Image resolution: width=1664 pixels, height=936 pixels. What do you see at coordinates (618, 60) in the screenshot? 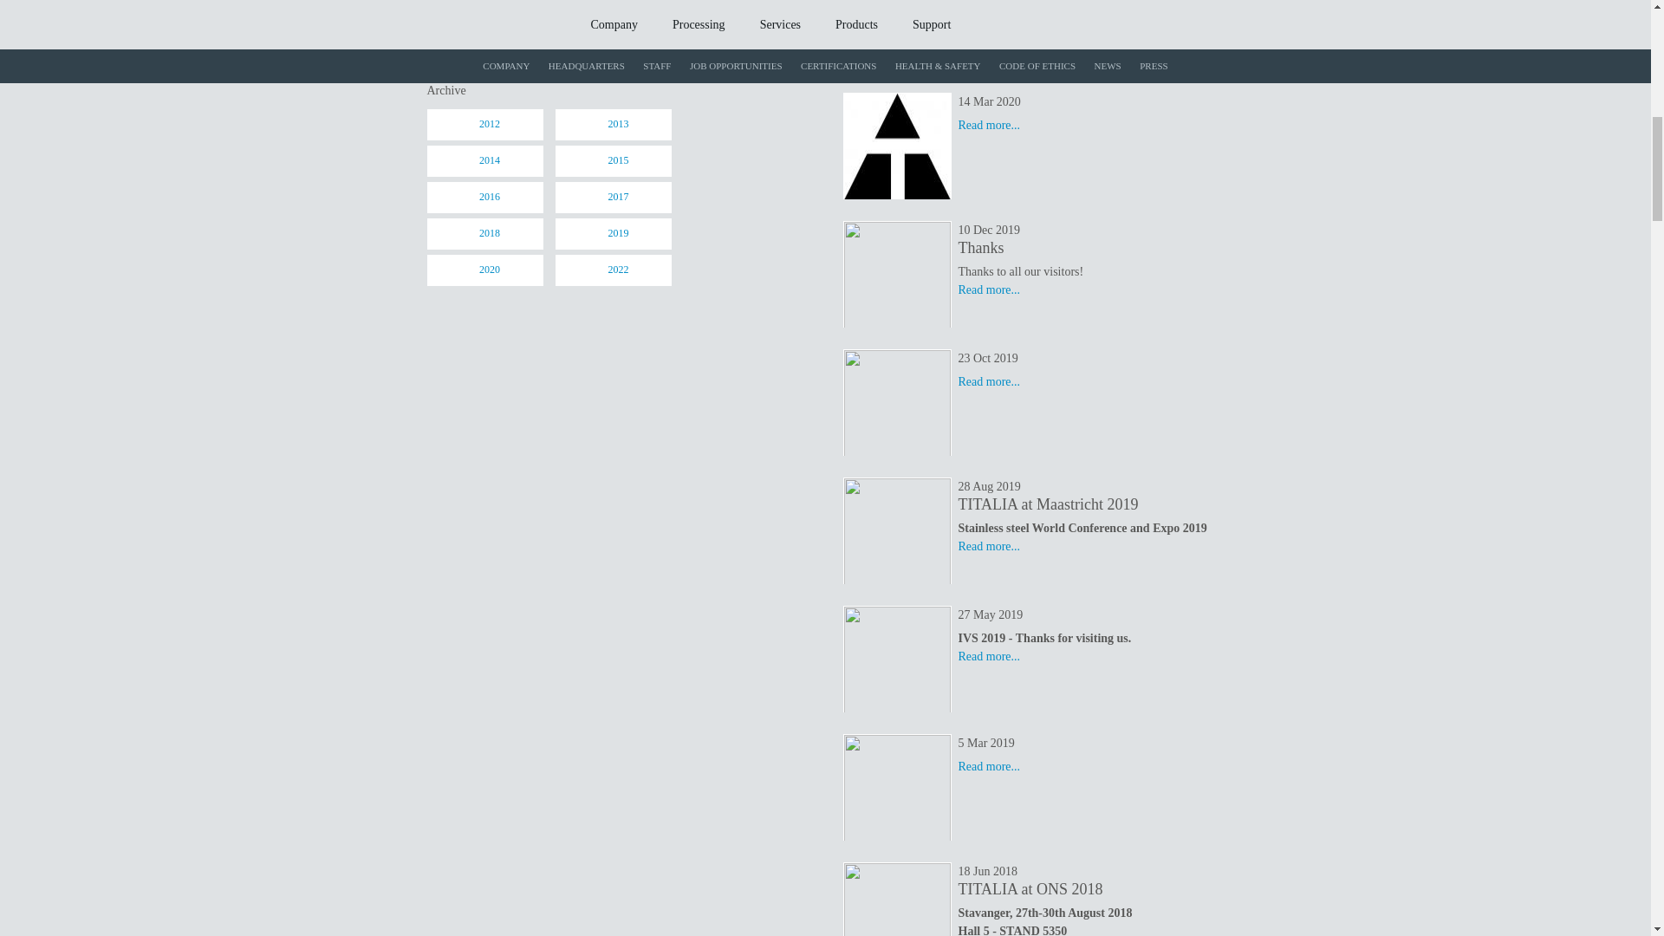
I see `Generic` at bounding box center [618, 60].